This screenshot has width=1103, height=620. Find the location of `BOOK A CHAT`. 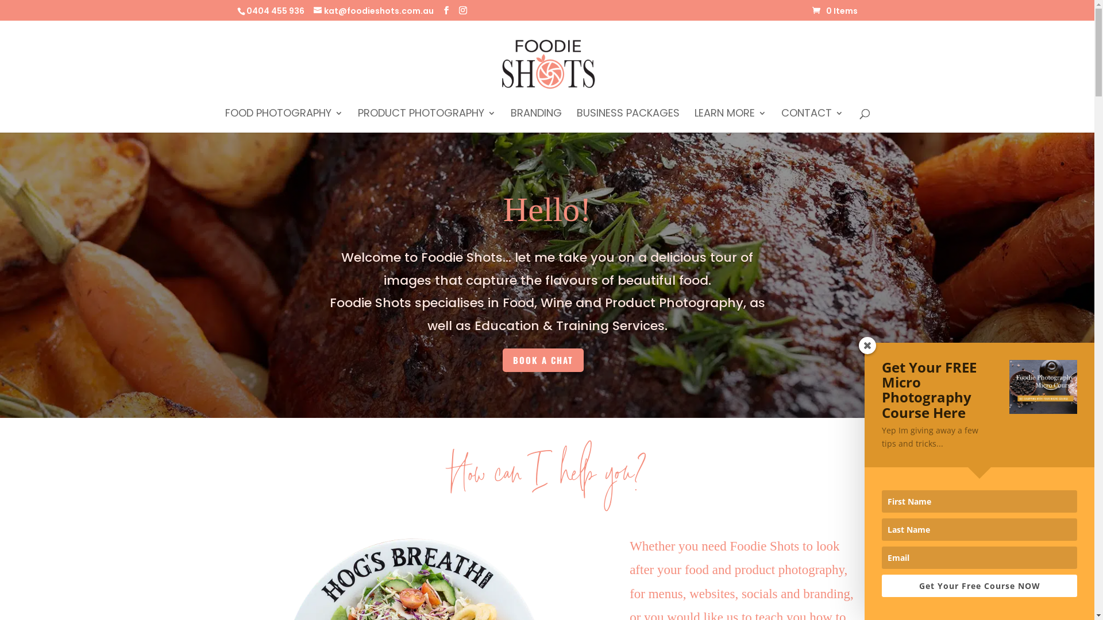

BOOK A CHAT is located at coordinates (542, 361).